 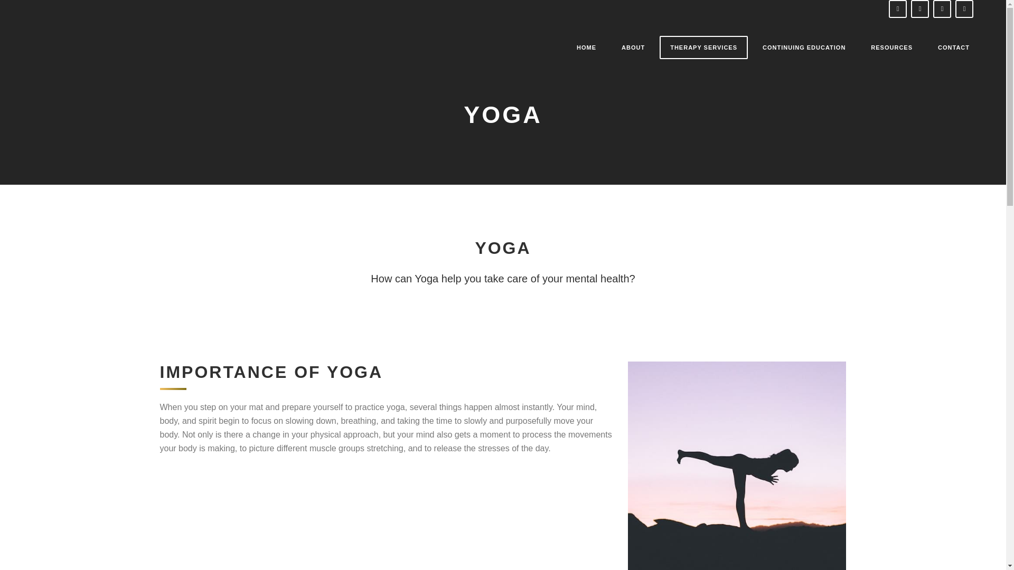 What do you see at coordinates (703, 47) in the screenshot?
I see `THERAPY SERVICES` at bounding box center [703, 47].